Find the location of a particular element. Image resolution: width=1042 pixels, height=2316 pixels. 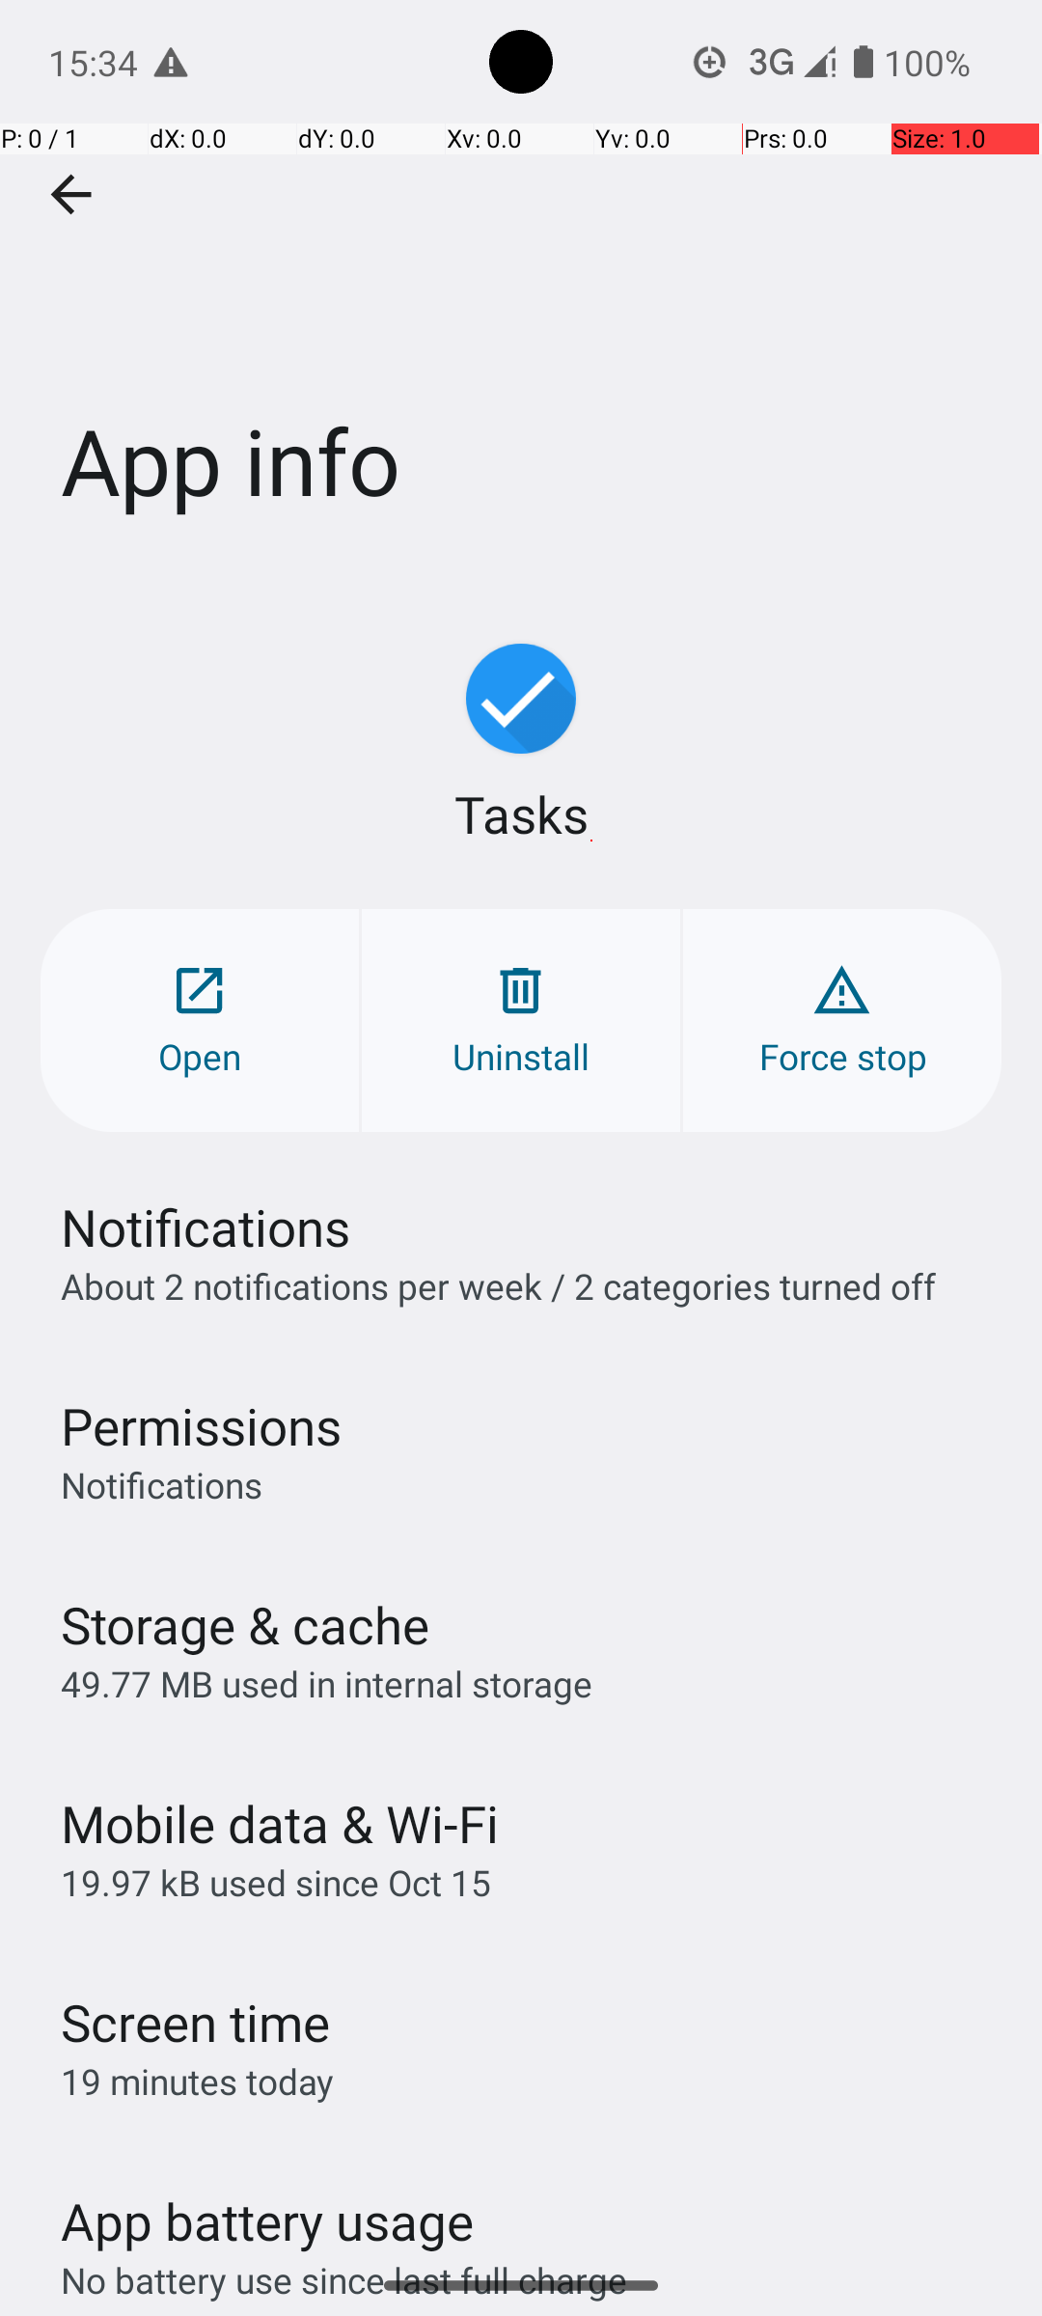

Uninstall is located at coordinates (521, 1021).